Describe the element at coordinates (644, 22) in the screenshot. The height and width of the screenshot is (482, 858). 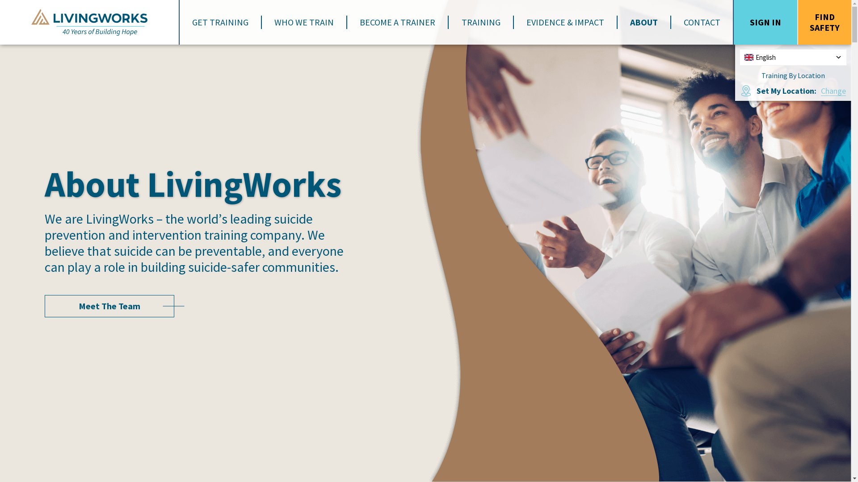
I see `ABOUT` at that location.